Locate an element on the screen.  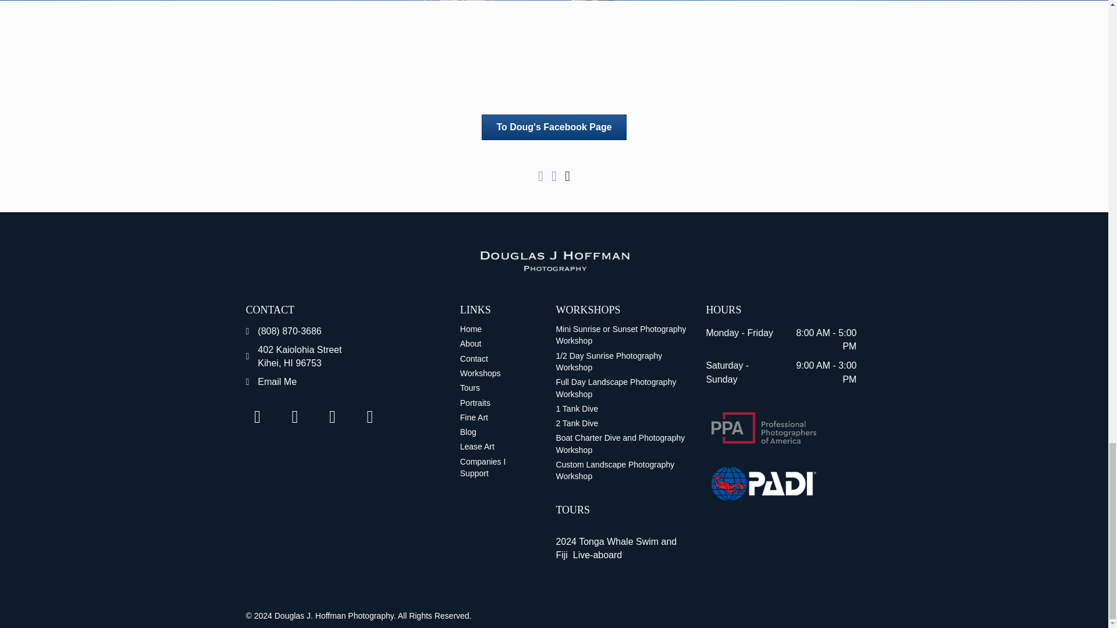
Contact is located at coordinates (496, 387).